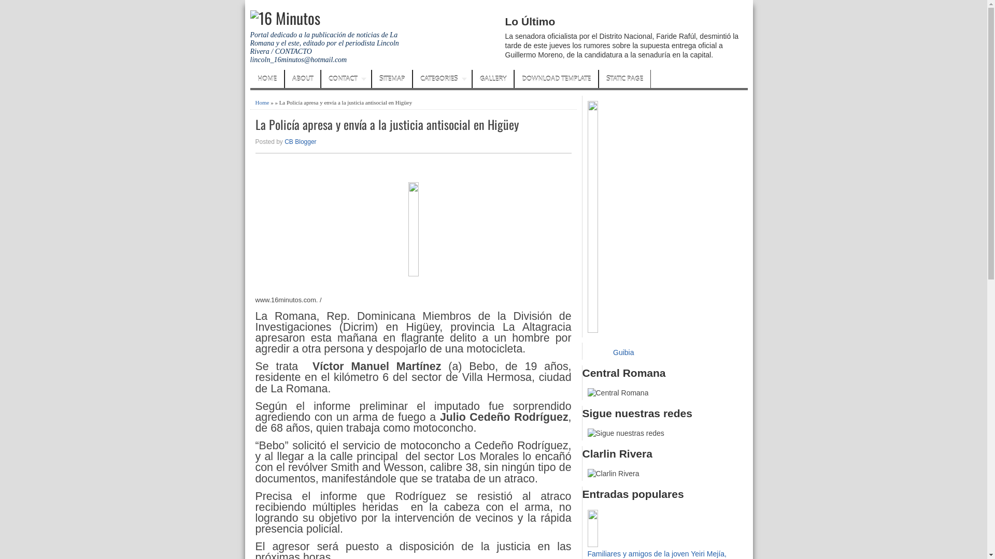 Image resolution: width=995 pixels, height=559 pixels. Describe the element at coordinates (262, 102) in the screenshot. I see `Home` at that location.